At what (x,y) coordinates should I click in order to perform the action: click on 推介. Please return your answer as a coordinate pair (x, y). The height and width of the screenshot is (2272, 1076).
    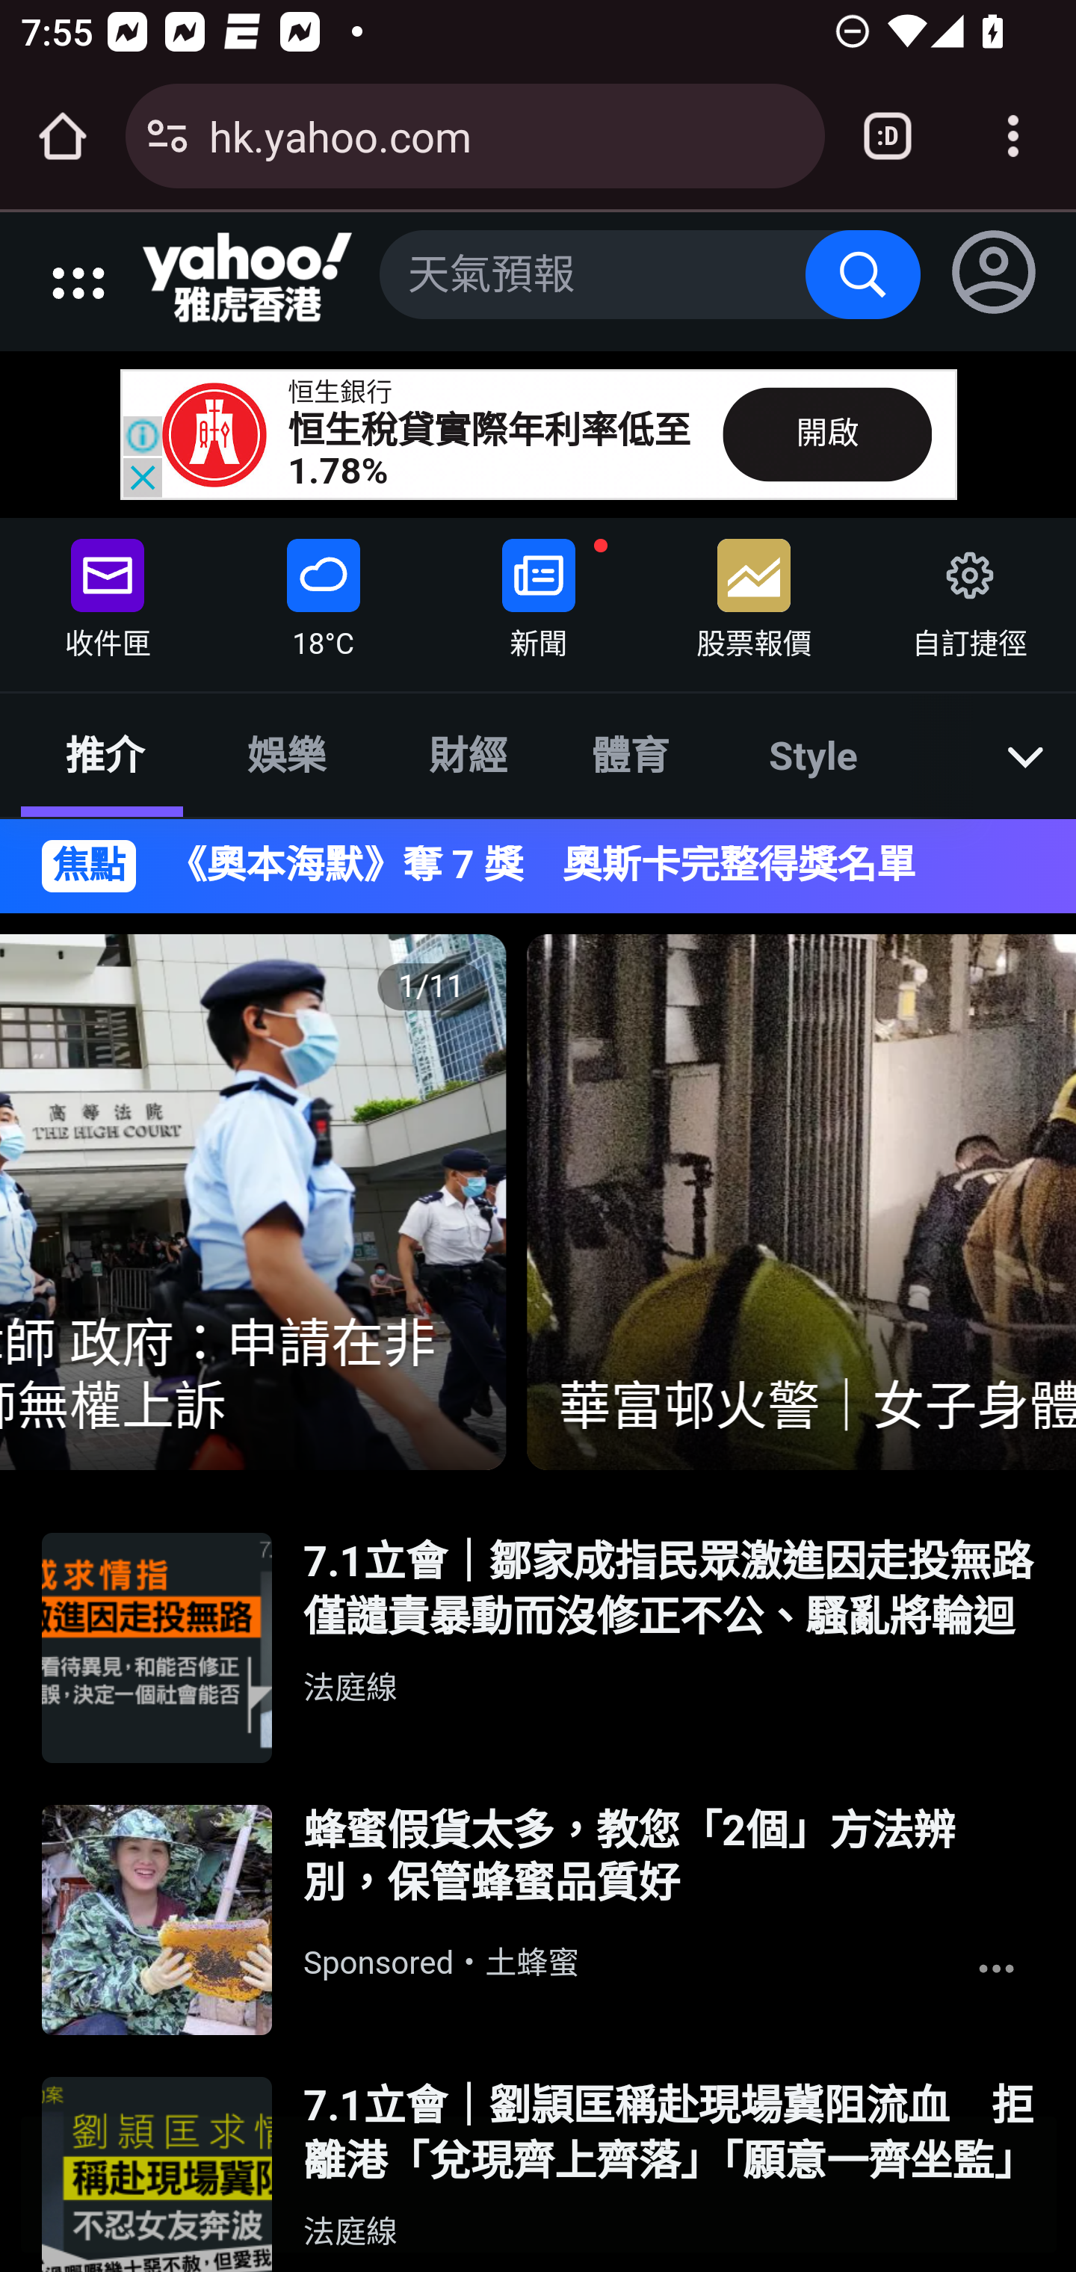
    Looking at the image, I should click on (104, 754).